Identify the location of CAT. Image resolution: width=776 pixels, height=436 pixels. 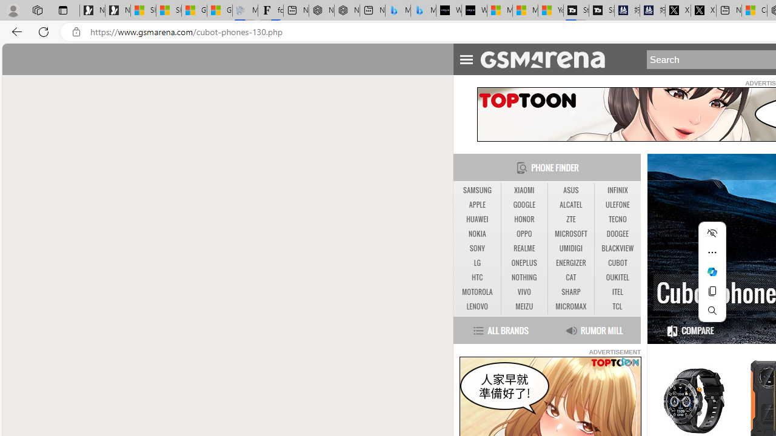
(570, 277).